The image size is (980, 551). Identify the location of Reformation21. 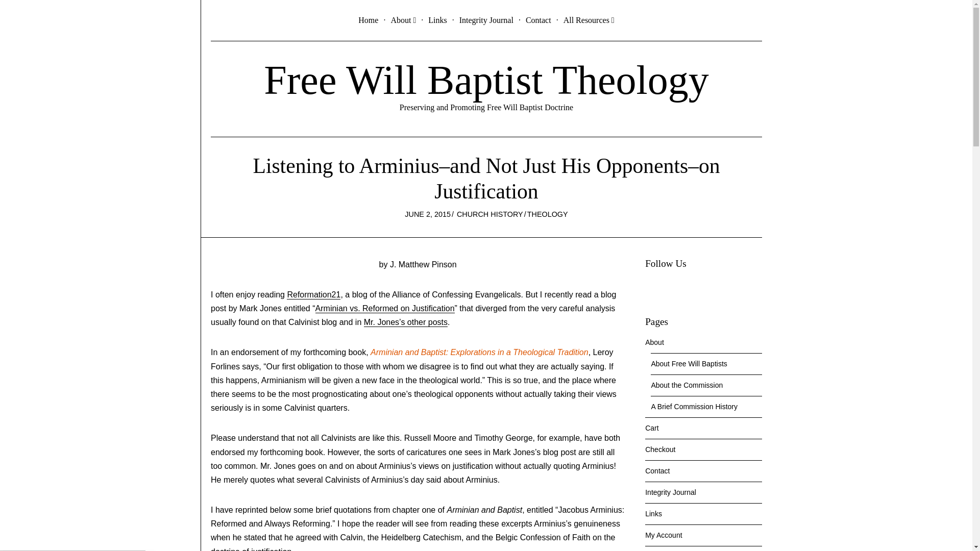
(313, 295).